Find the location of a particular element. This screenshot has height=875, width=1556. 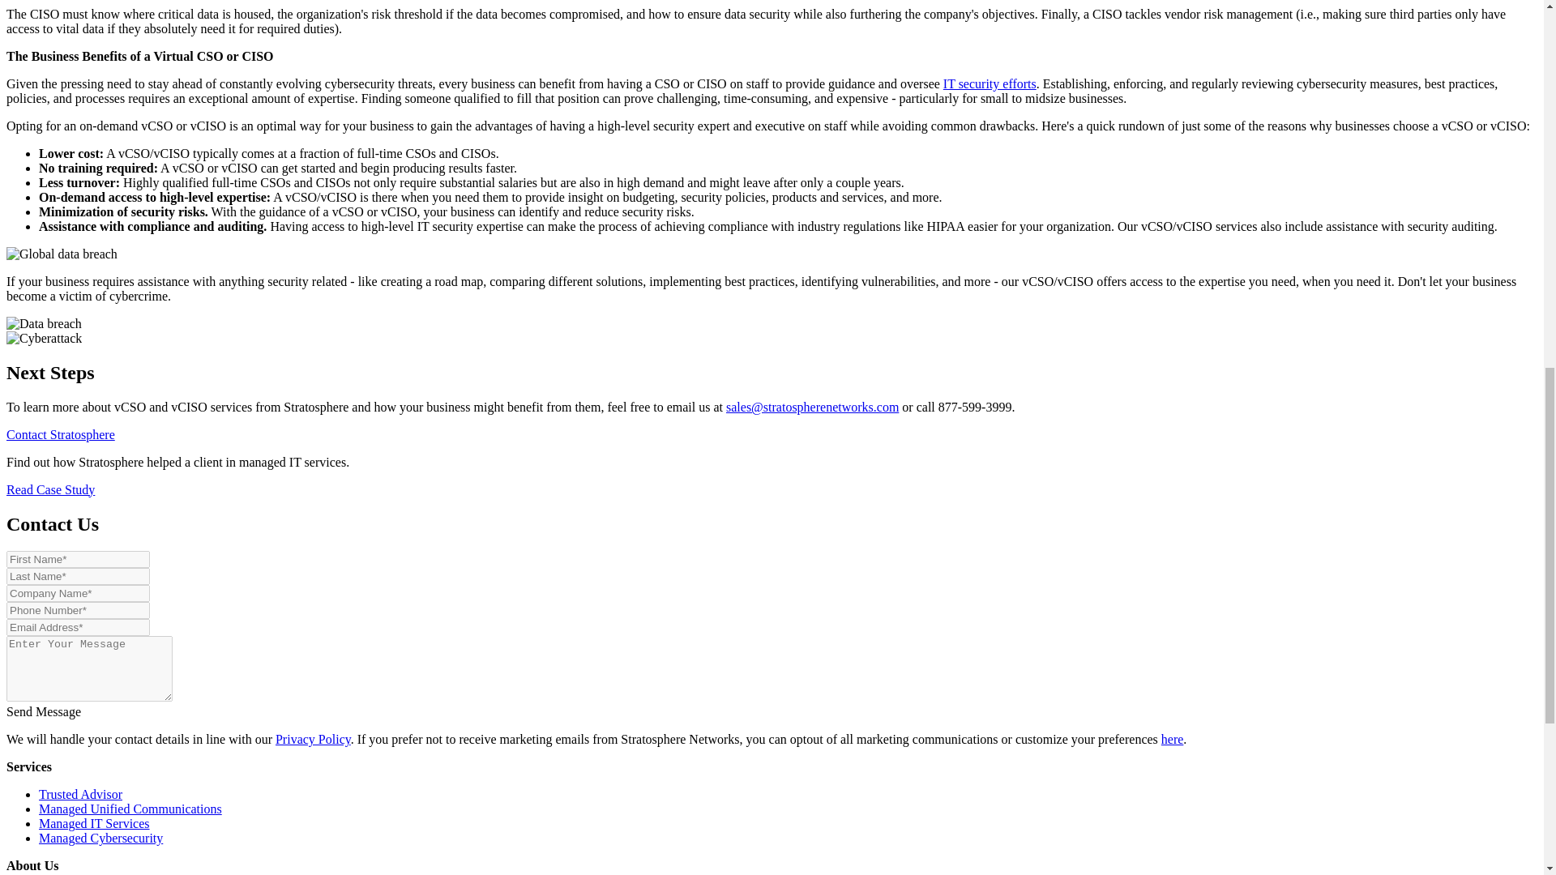

Email Address is located at coordinates (78, 627).